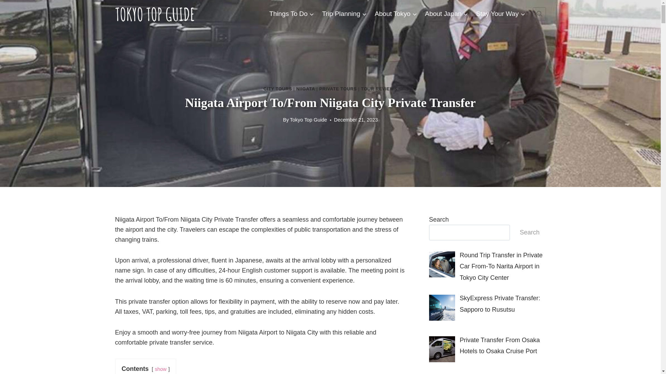 This screenshot has width=666, height=374. What do you see at coordinates (379, 89) in the screenshot?
I see `TOUR REVIEWS` at bounding box center [379, 89].